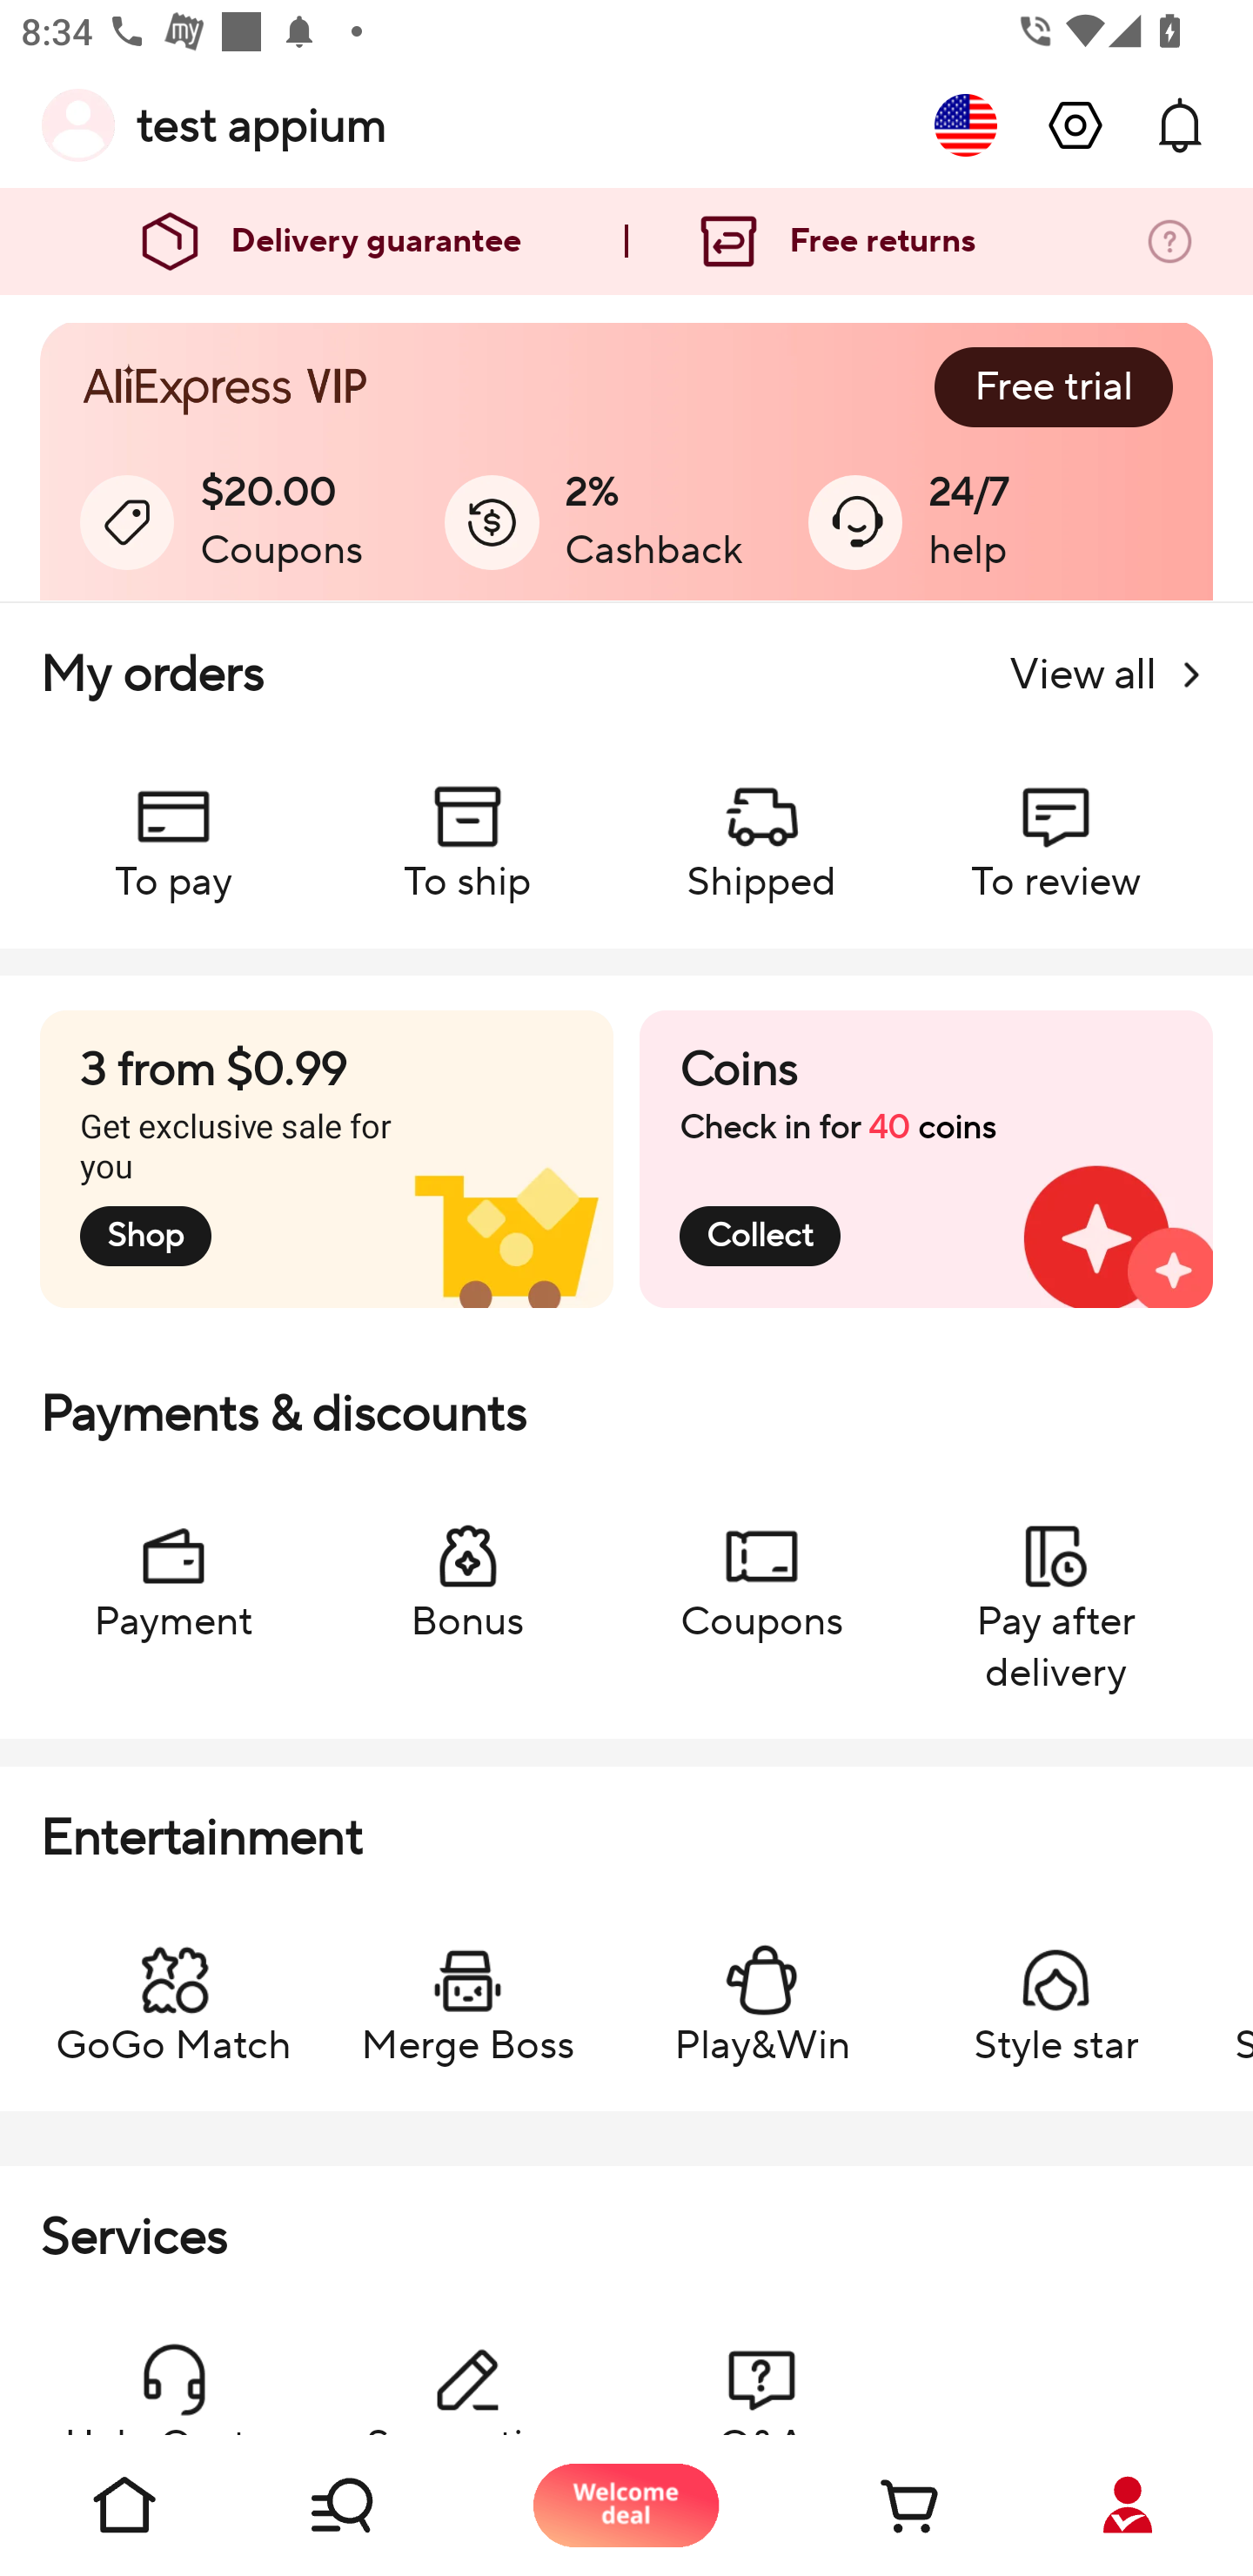 This screenshot has width=1253, height=2576. What do you see at coordinates (926, 1159) in the screenshot?
I see `Coins Check in for 40 coins Collect` at bounding box center [926, 1159].